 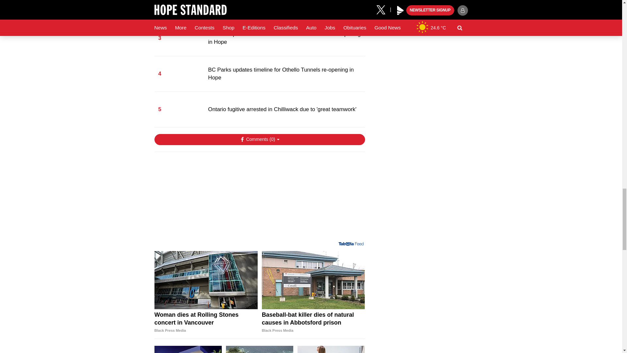 I want to click on Show Comments, so click(x=259, y=139).